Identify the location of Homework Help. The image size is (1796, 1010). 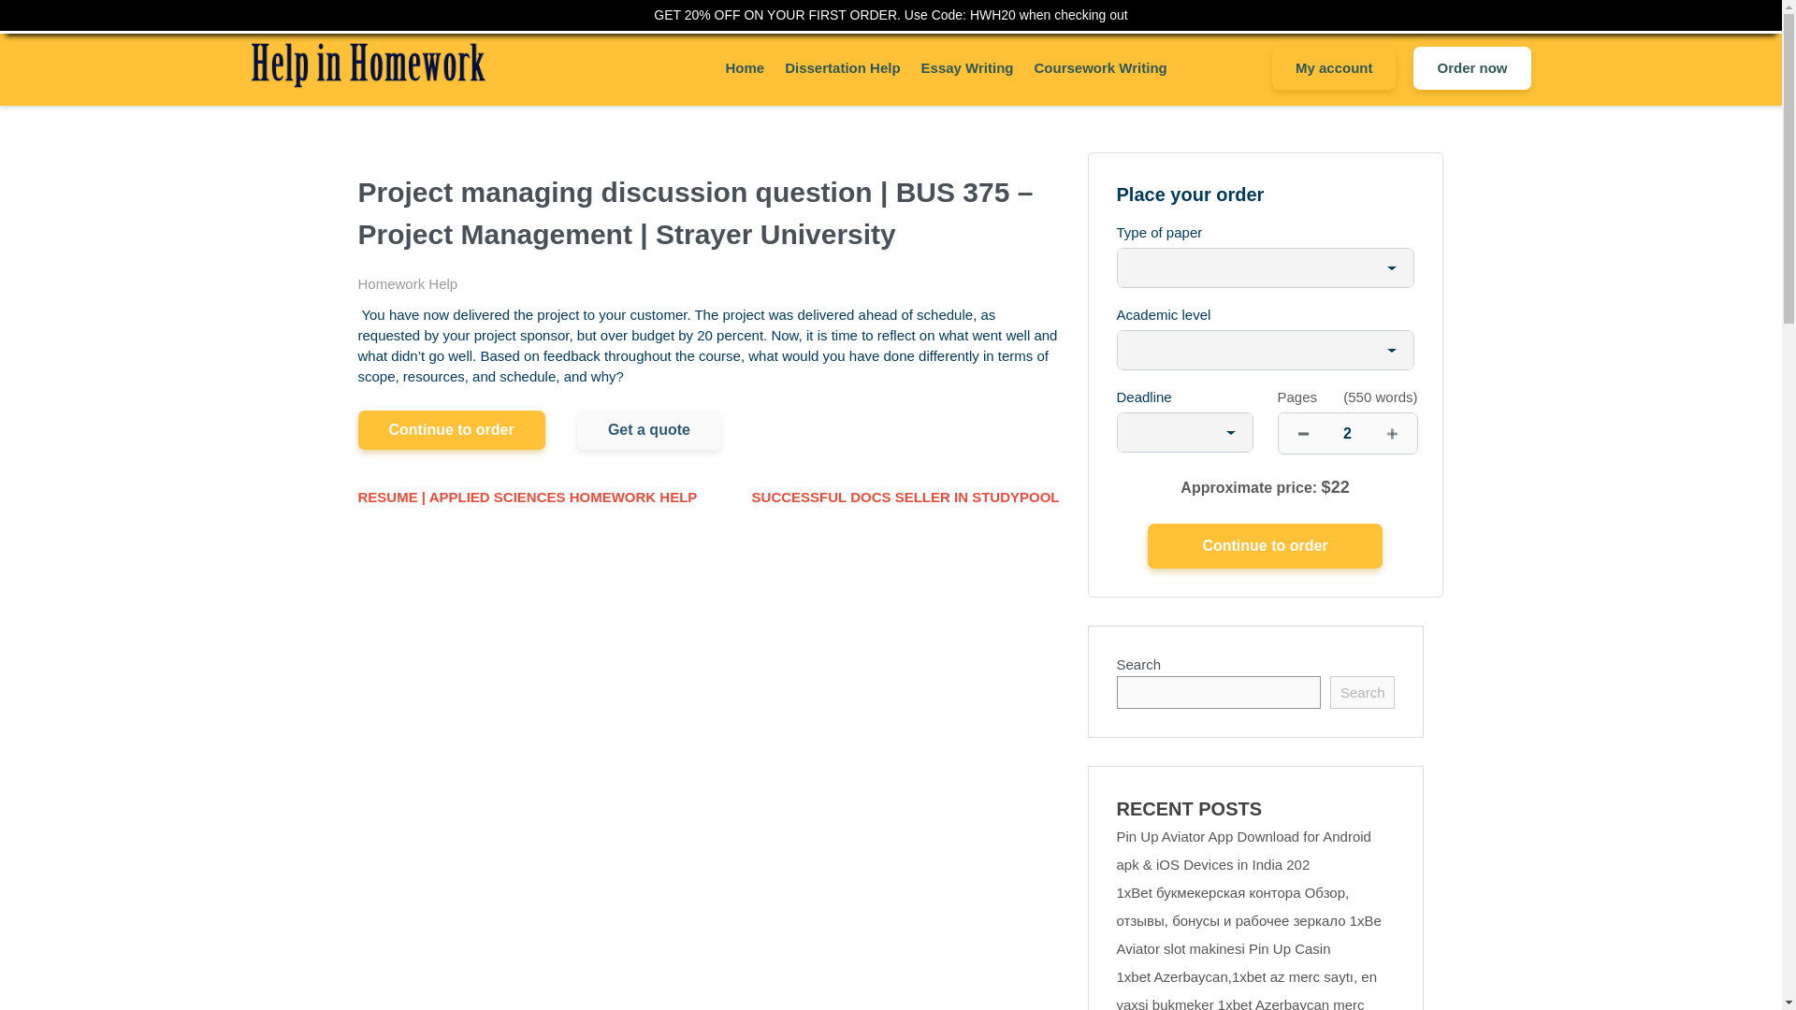
(408, 283).